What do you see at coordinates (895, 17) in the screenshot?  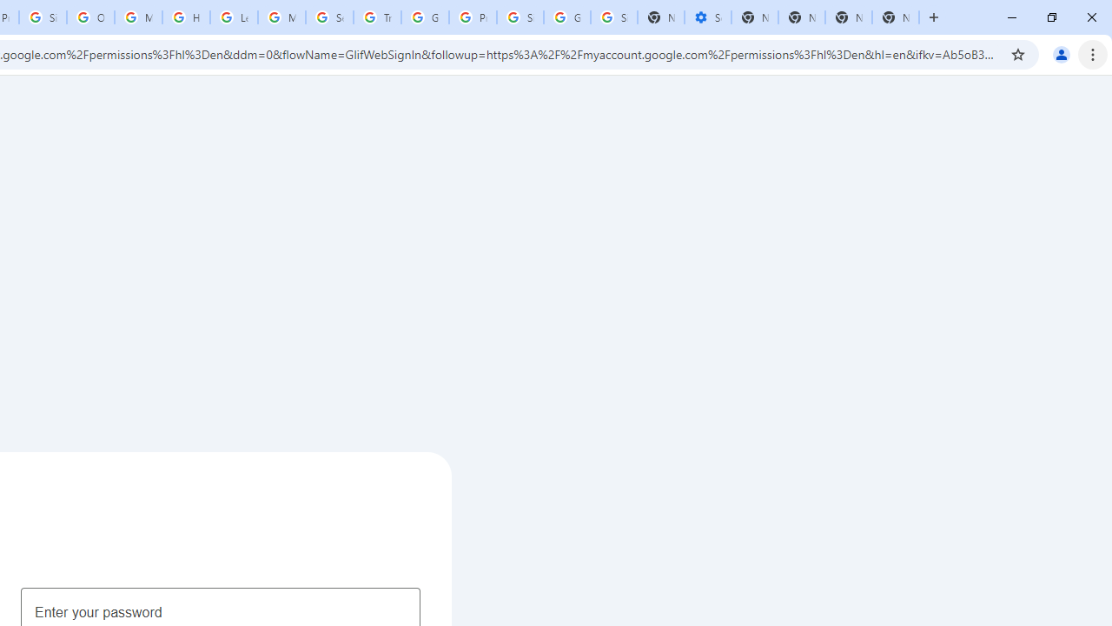 I see `New Tab` at bounding box center [895, 17].